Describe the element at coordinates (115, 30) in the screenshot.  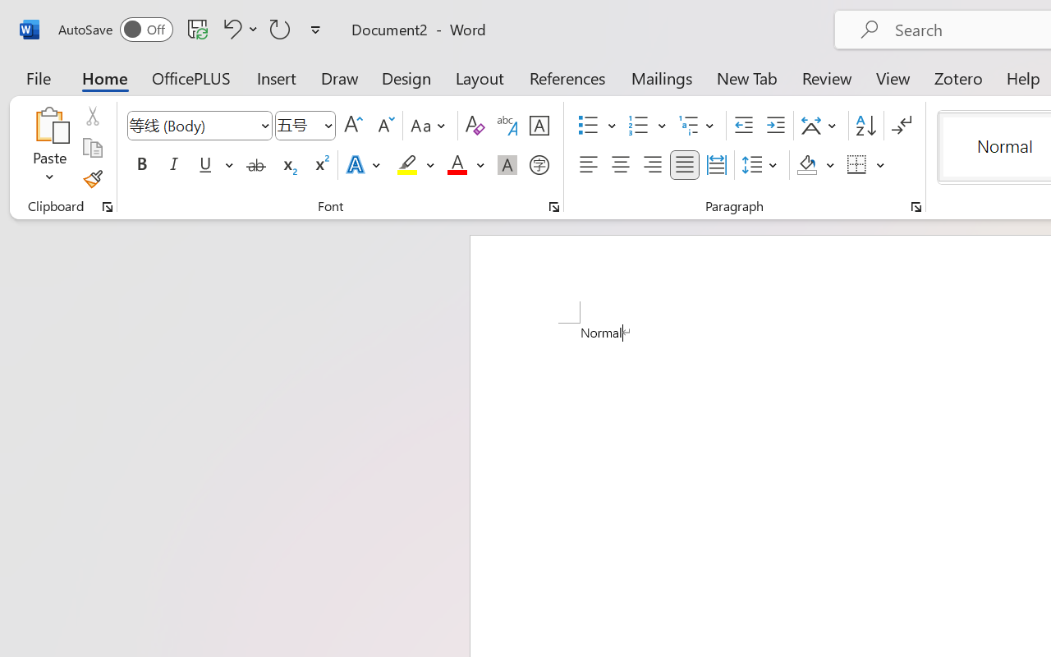
I see `AutoSave` at that location.